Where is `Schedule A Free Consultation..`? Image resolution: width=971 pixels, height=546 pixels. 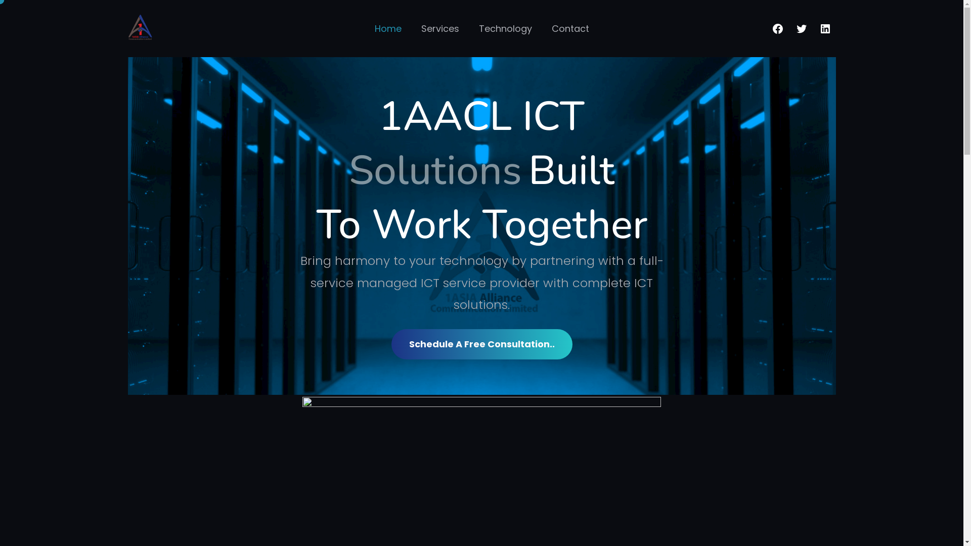 Schedule A Free Consultation.. is located at coordinates (482, 344).